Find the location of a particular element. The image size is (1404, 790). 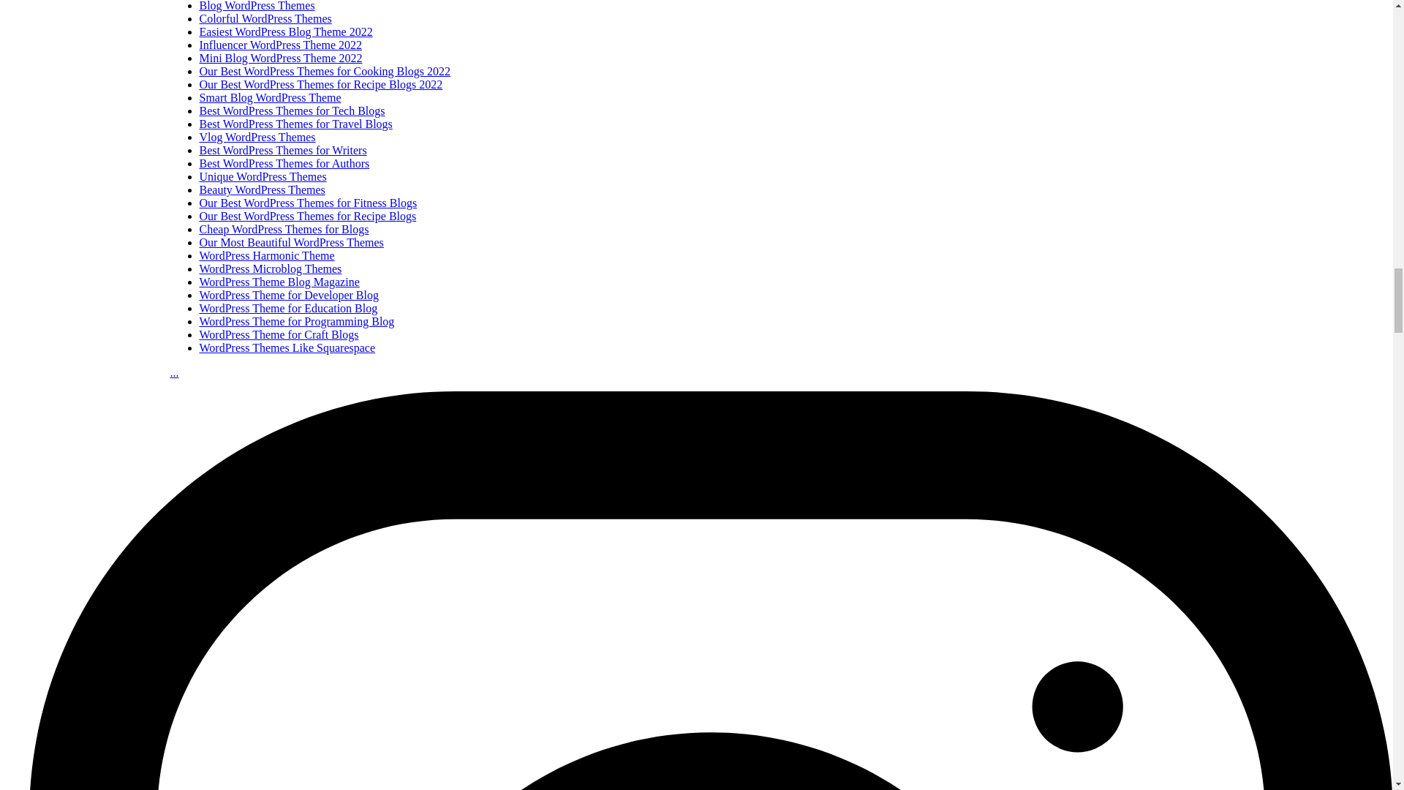

Our Best WordPress Themes for Recipe Blogs 2022 is located at coordinates (320, 84).